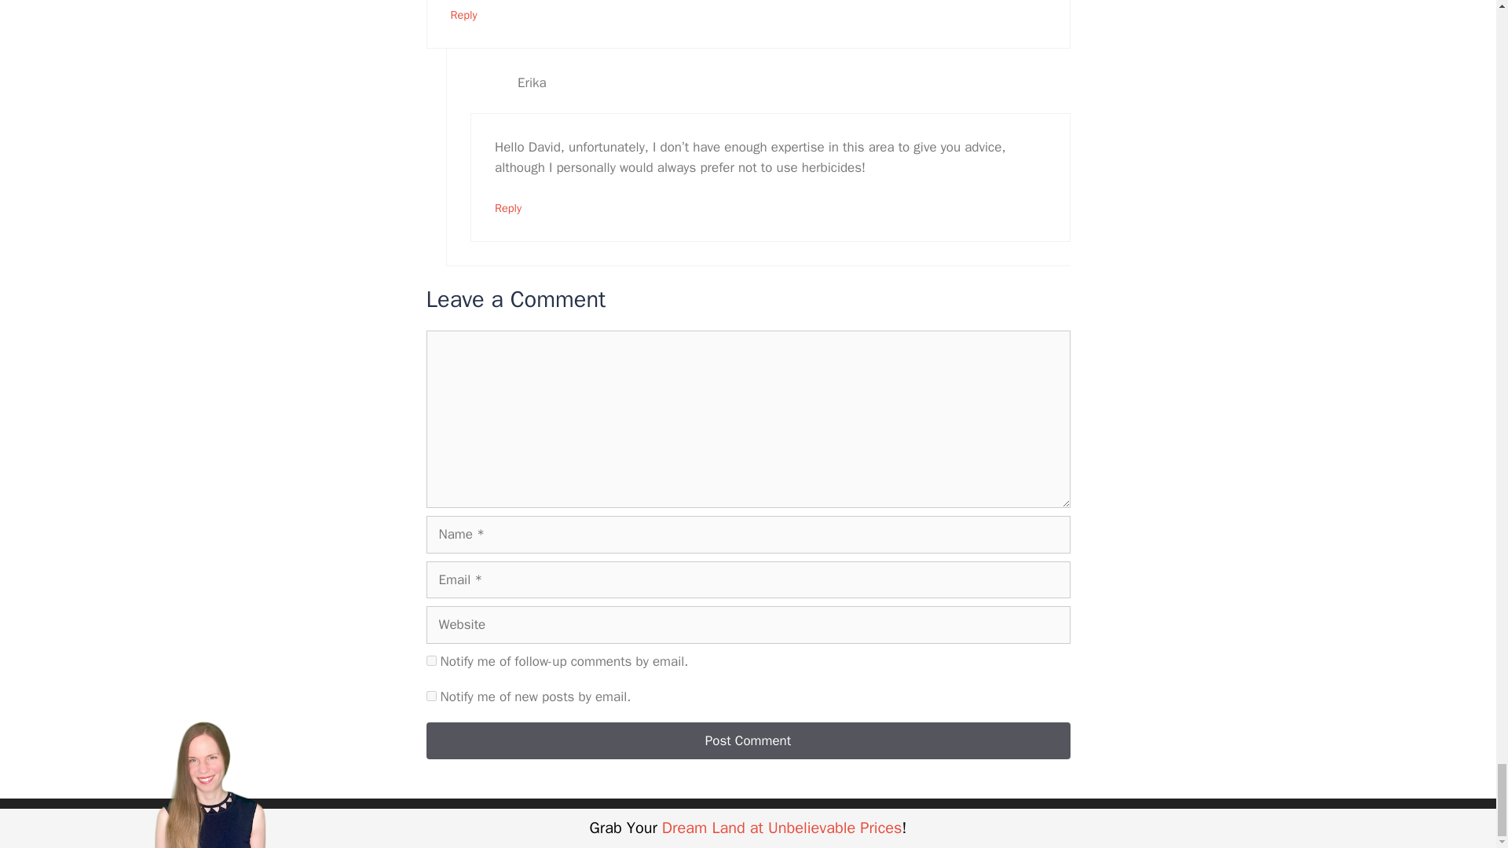 This screenshot has height=848, width=1508. I want to click on Post Comment, so click(747, 741).